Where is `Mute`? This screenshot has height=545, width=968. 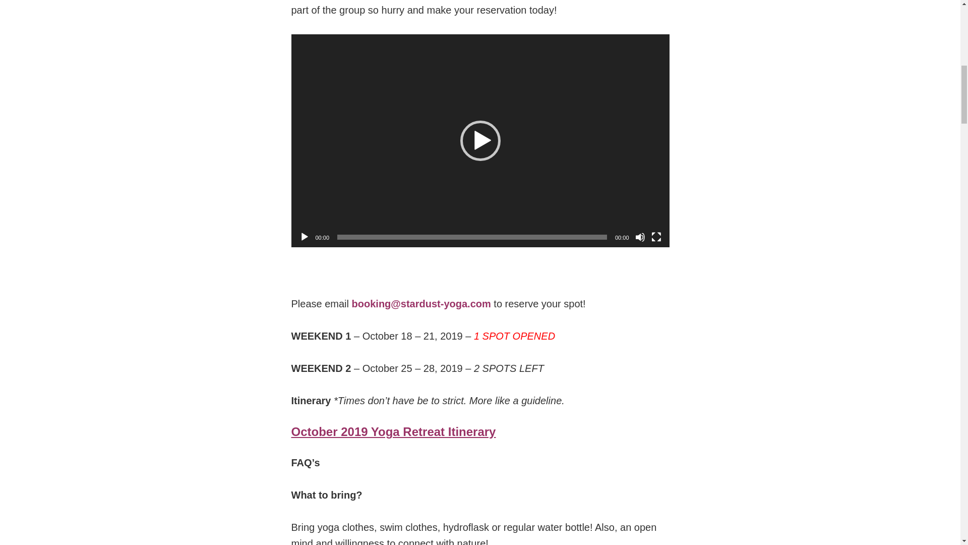
Mute is located at coordinates (640, 237).